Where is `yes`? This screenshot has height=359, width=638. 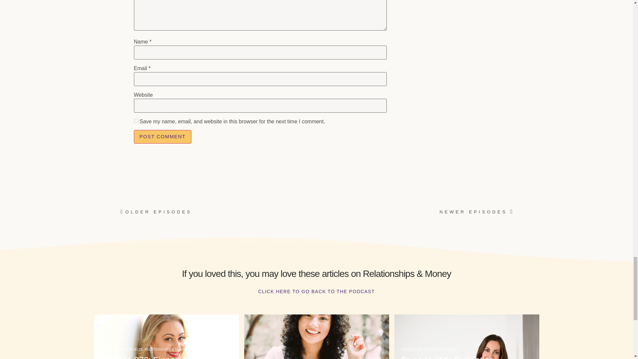 yes is located at coordinates (136, 121).